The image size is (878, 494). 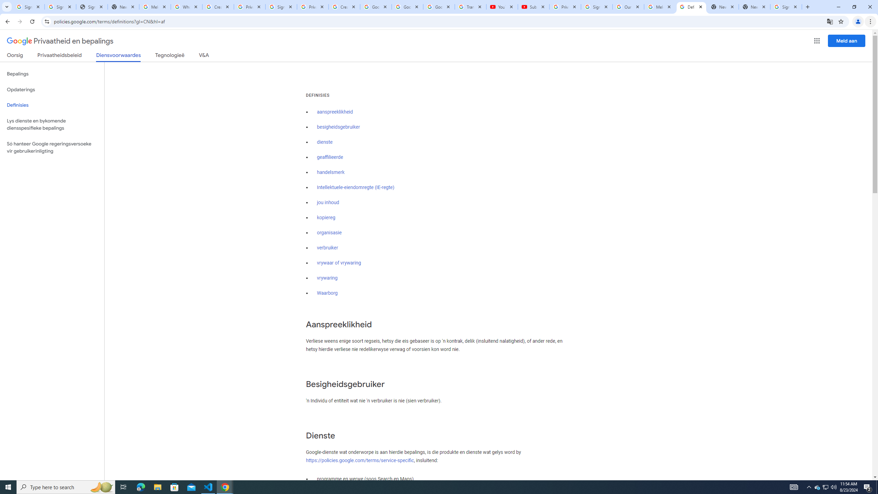 I want to click on jou inhoud, so click(x=328, y=202).